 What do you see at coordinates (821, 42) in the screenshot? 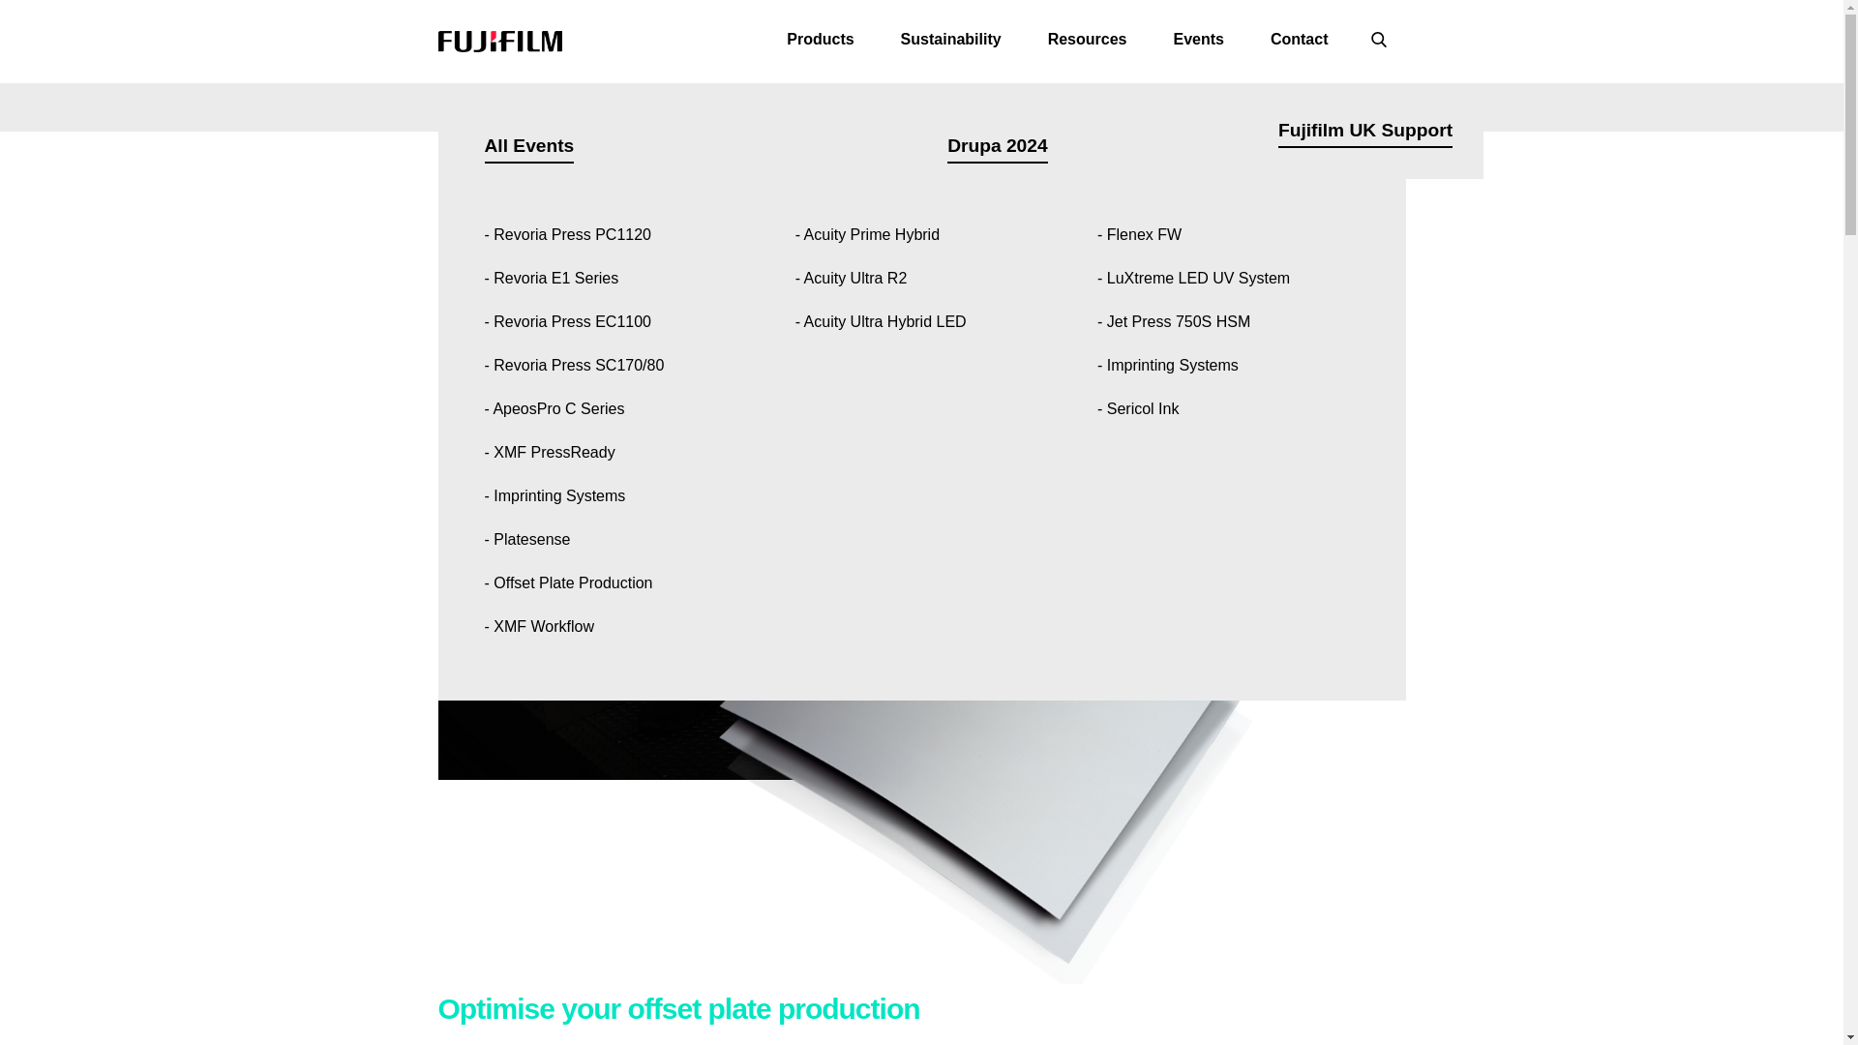
I see `Products` at bounding box center [821, 42].